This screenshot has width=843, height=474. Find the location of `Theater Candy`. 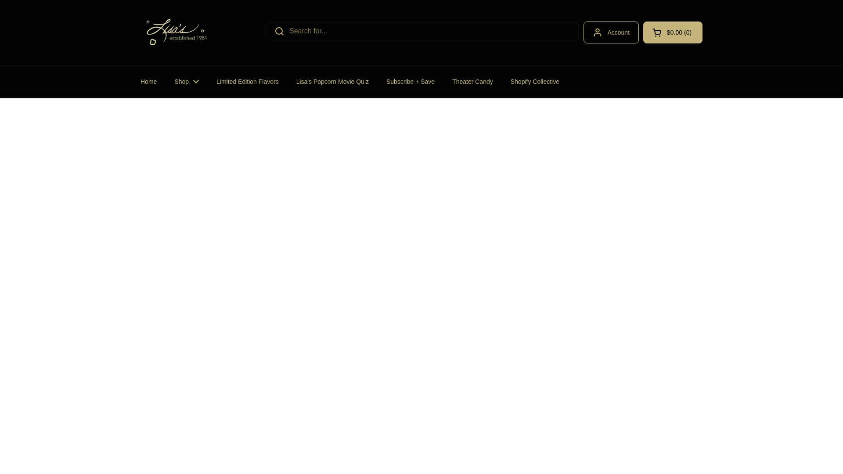

Theater Candy is located at coordinates (472, 82).